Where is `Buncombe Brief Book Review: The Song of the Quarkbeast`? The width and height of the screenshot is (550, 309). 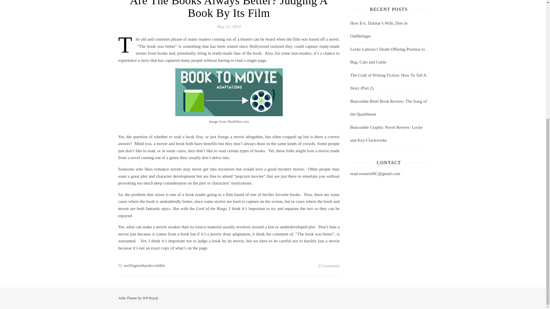
Buncombe Brief Book Review: The Song of the Quarkbeast is located at coordinates (388, 108).